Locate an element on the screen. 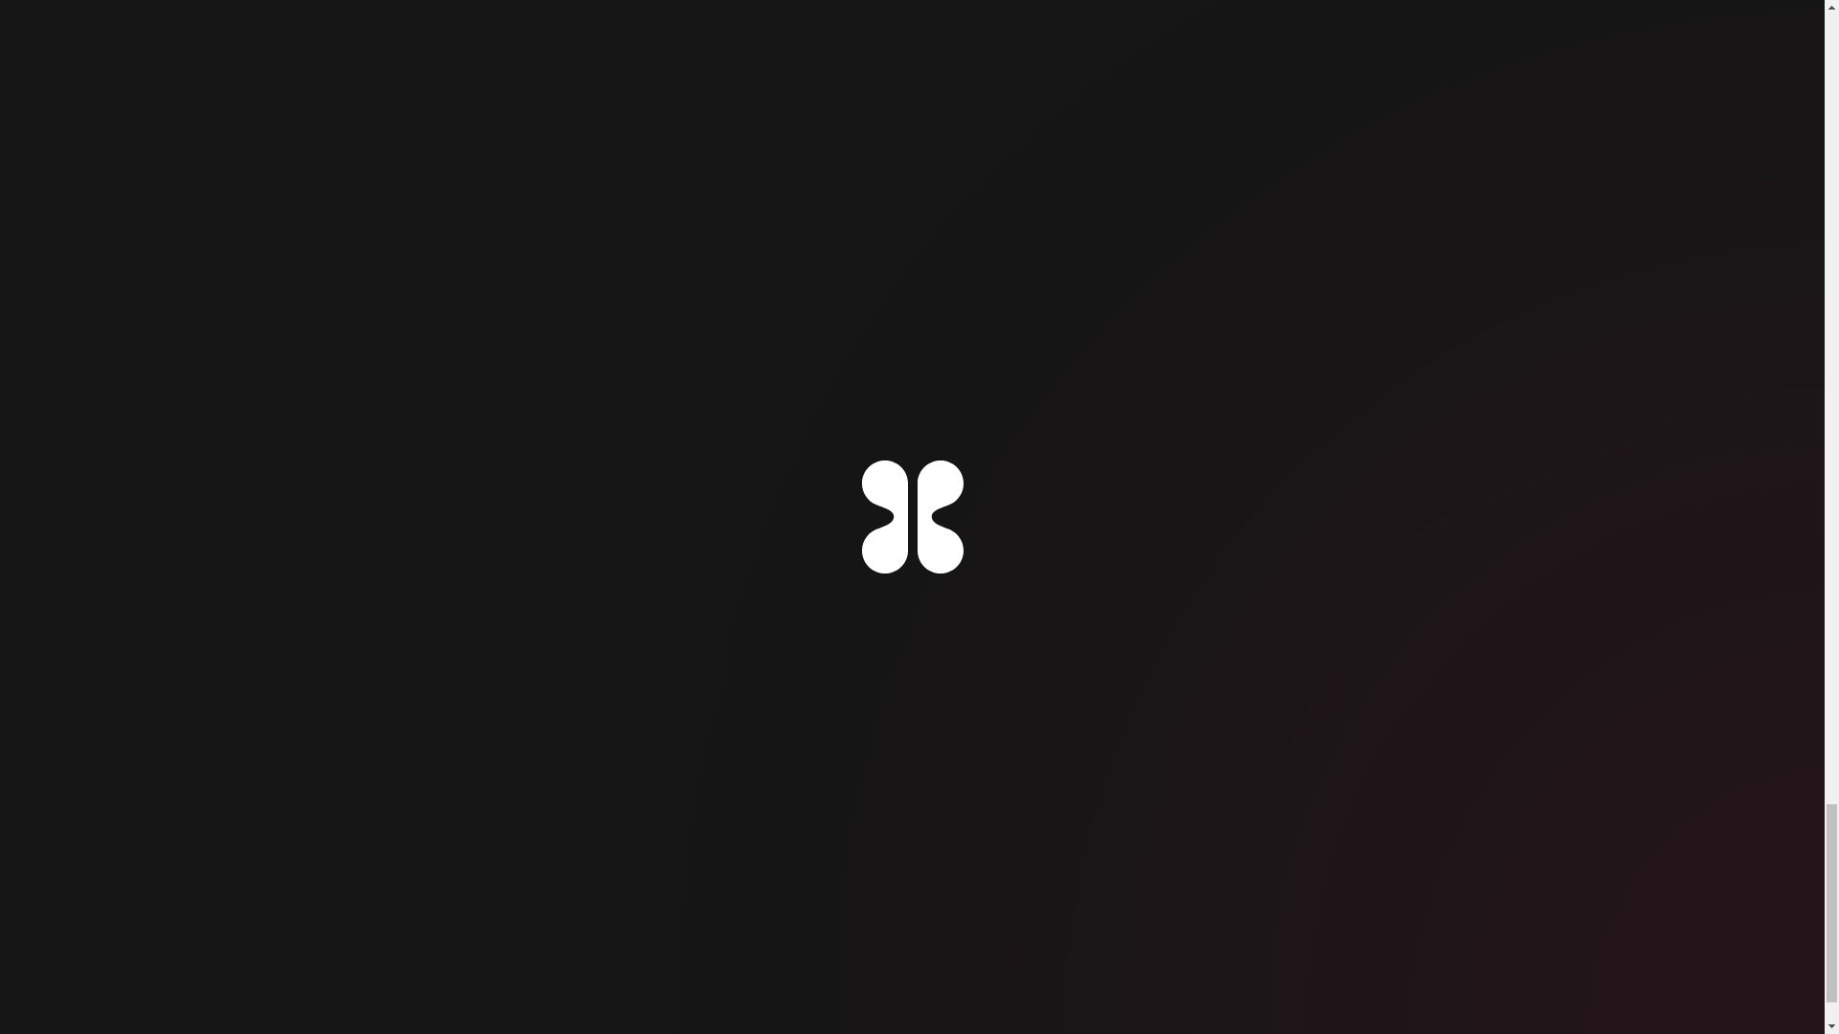 The image size is (1839, 1034). Web Design is located at coordinates (768, 689).